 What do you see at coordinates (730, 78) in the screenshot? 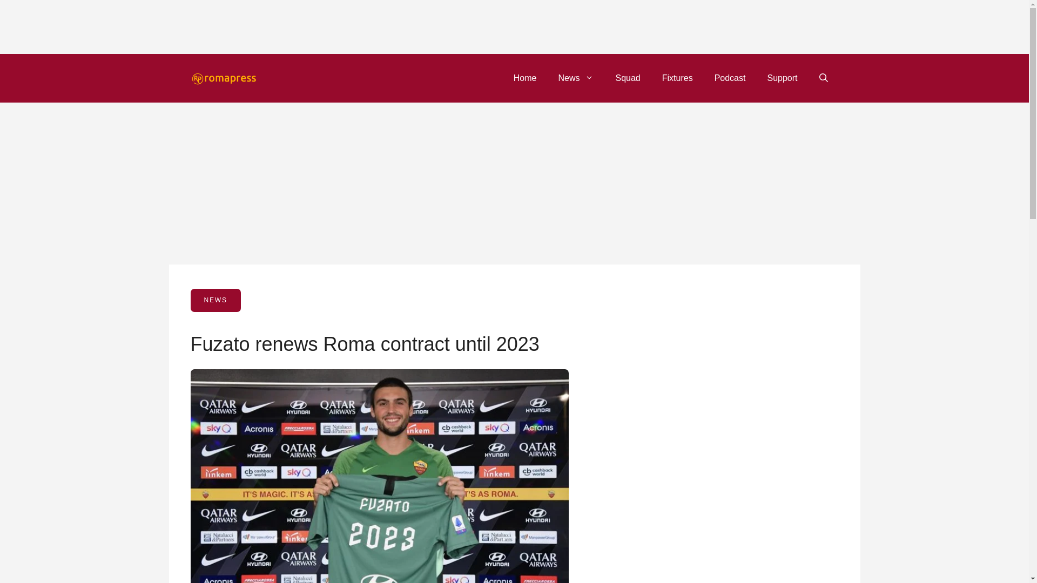
I see `Podcast` at bounding box center [730, 78].